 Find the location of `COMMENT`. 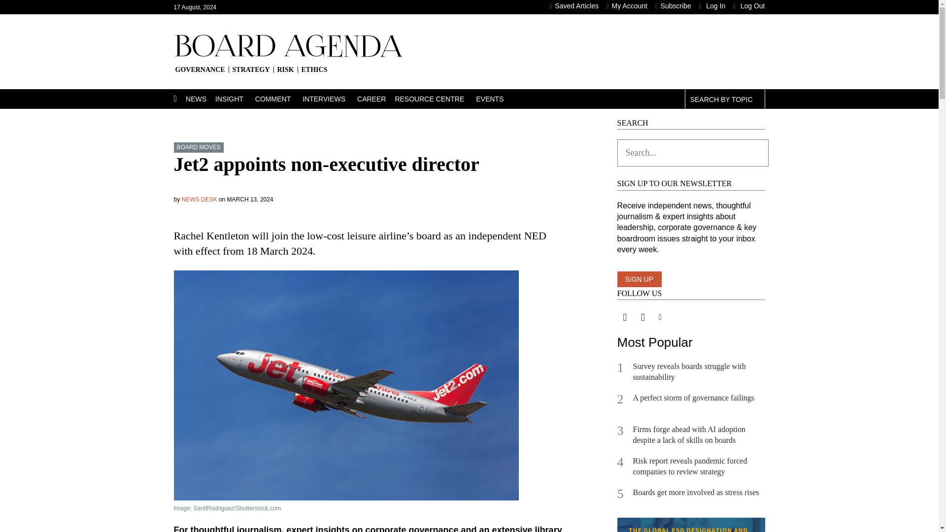

COMMENT is located at coordinates (279, 99).